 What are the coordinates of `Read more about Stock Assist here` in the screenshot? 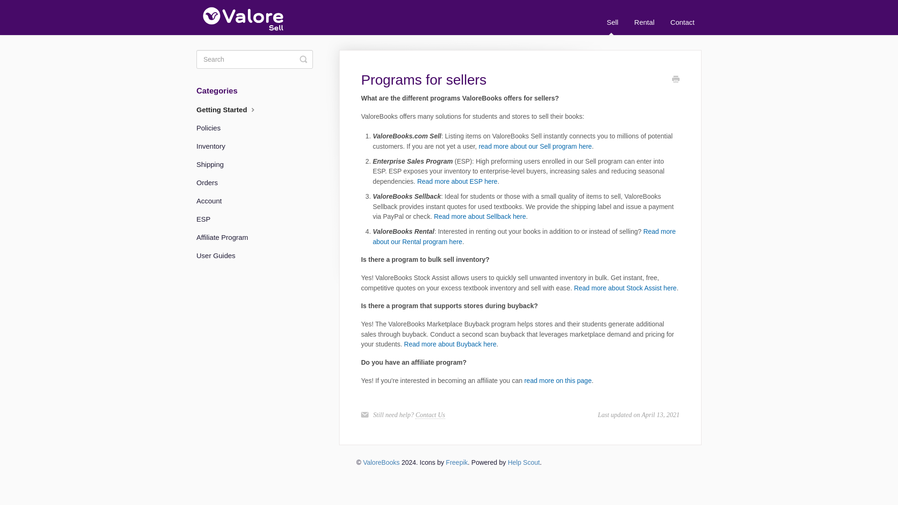 It's located at (625, 288).